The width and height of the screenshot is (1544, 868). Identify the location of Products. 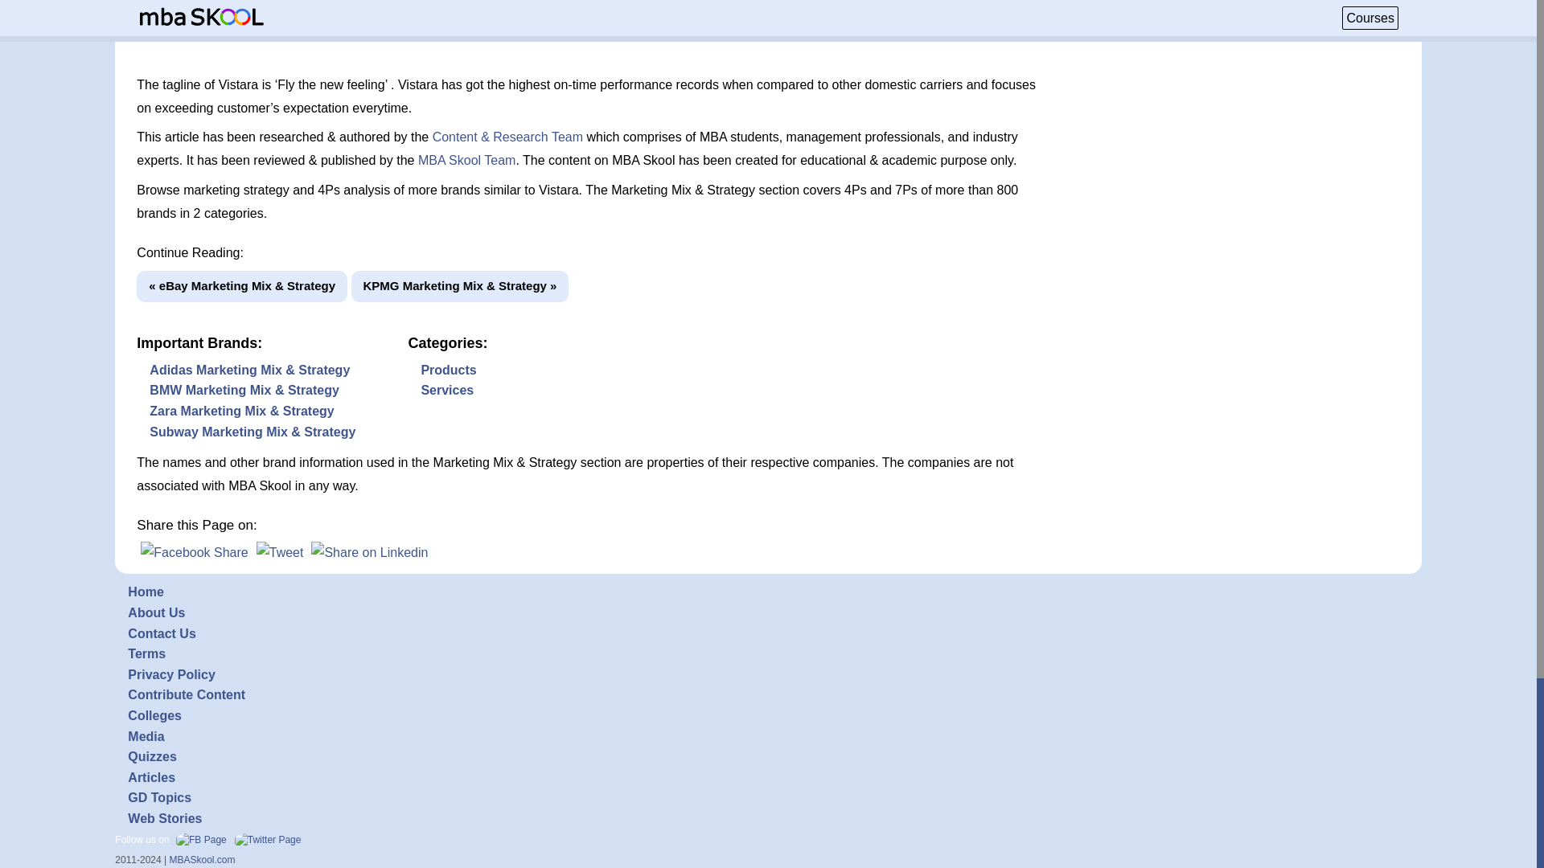
(447, 370).